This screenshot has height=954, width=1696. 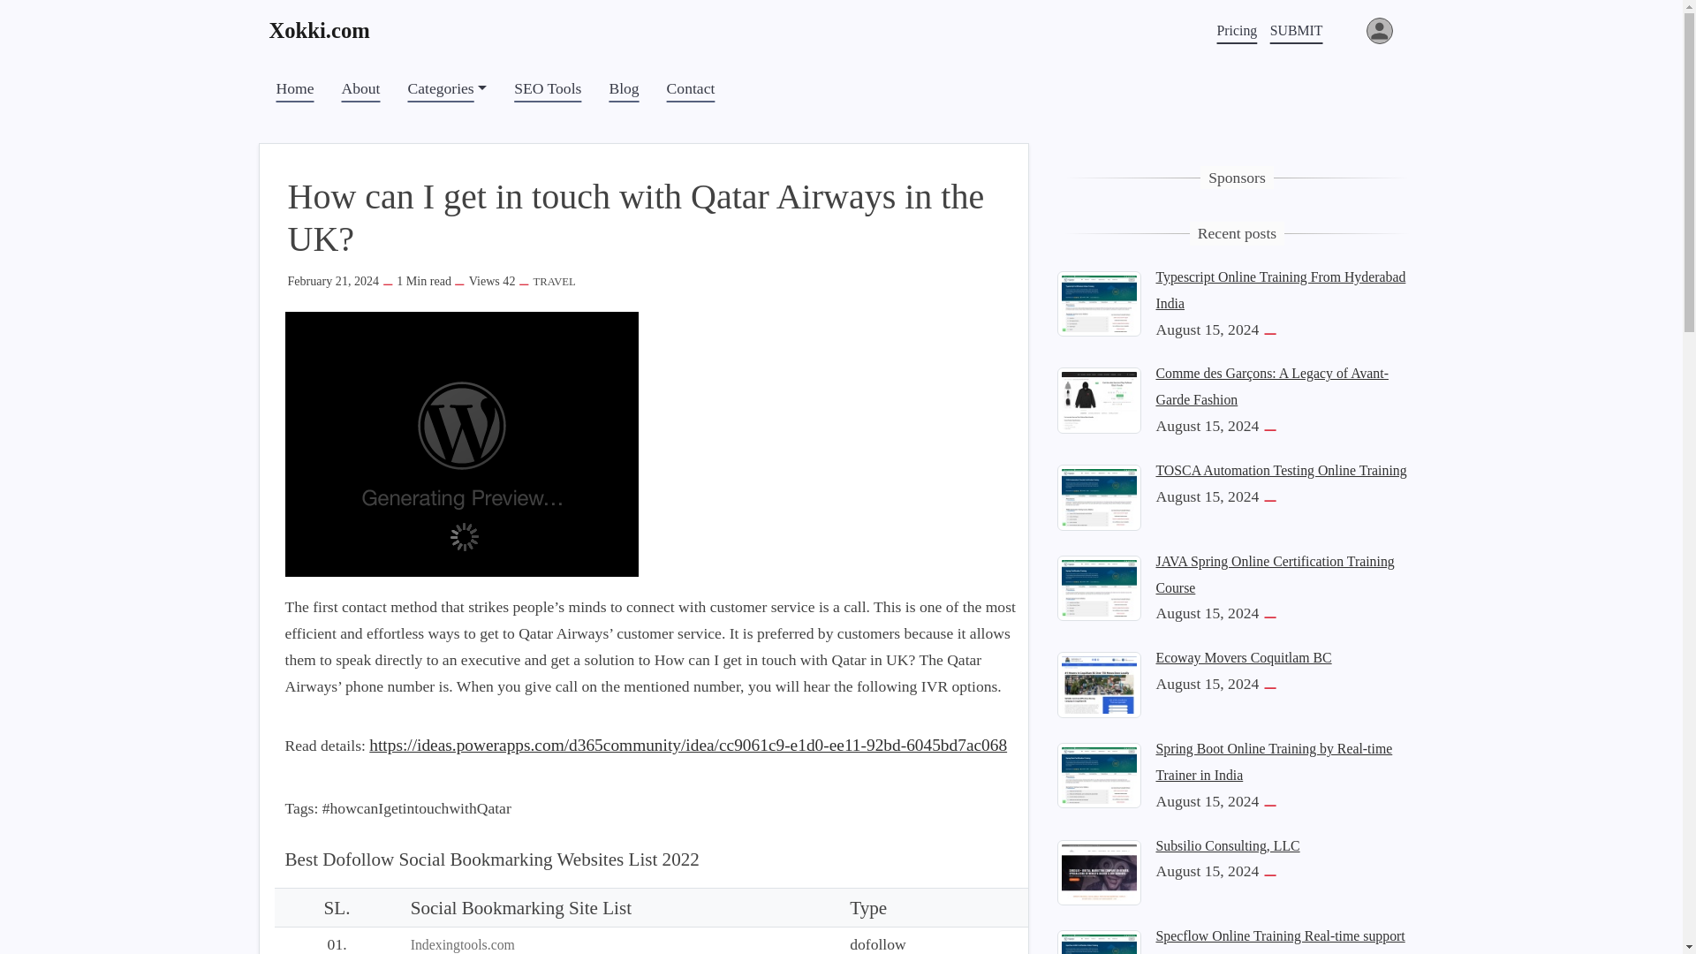 What do you see at coordinates (548, 88) in the screenshot?
I see `SEO Tools` at bounding box center [548, 88].